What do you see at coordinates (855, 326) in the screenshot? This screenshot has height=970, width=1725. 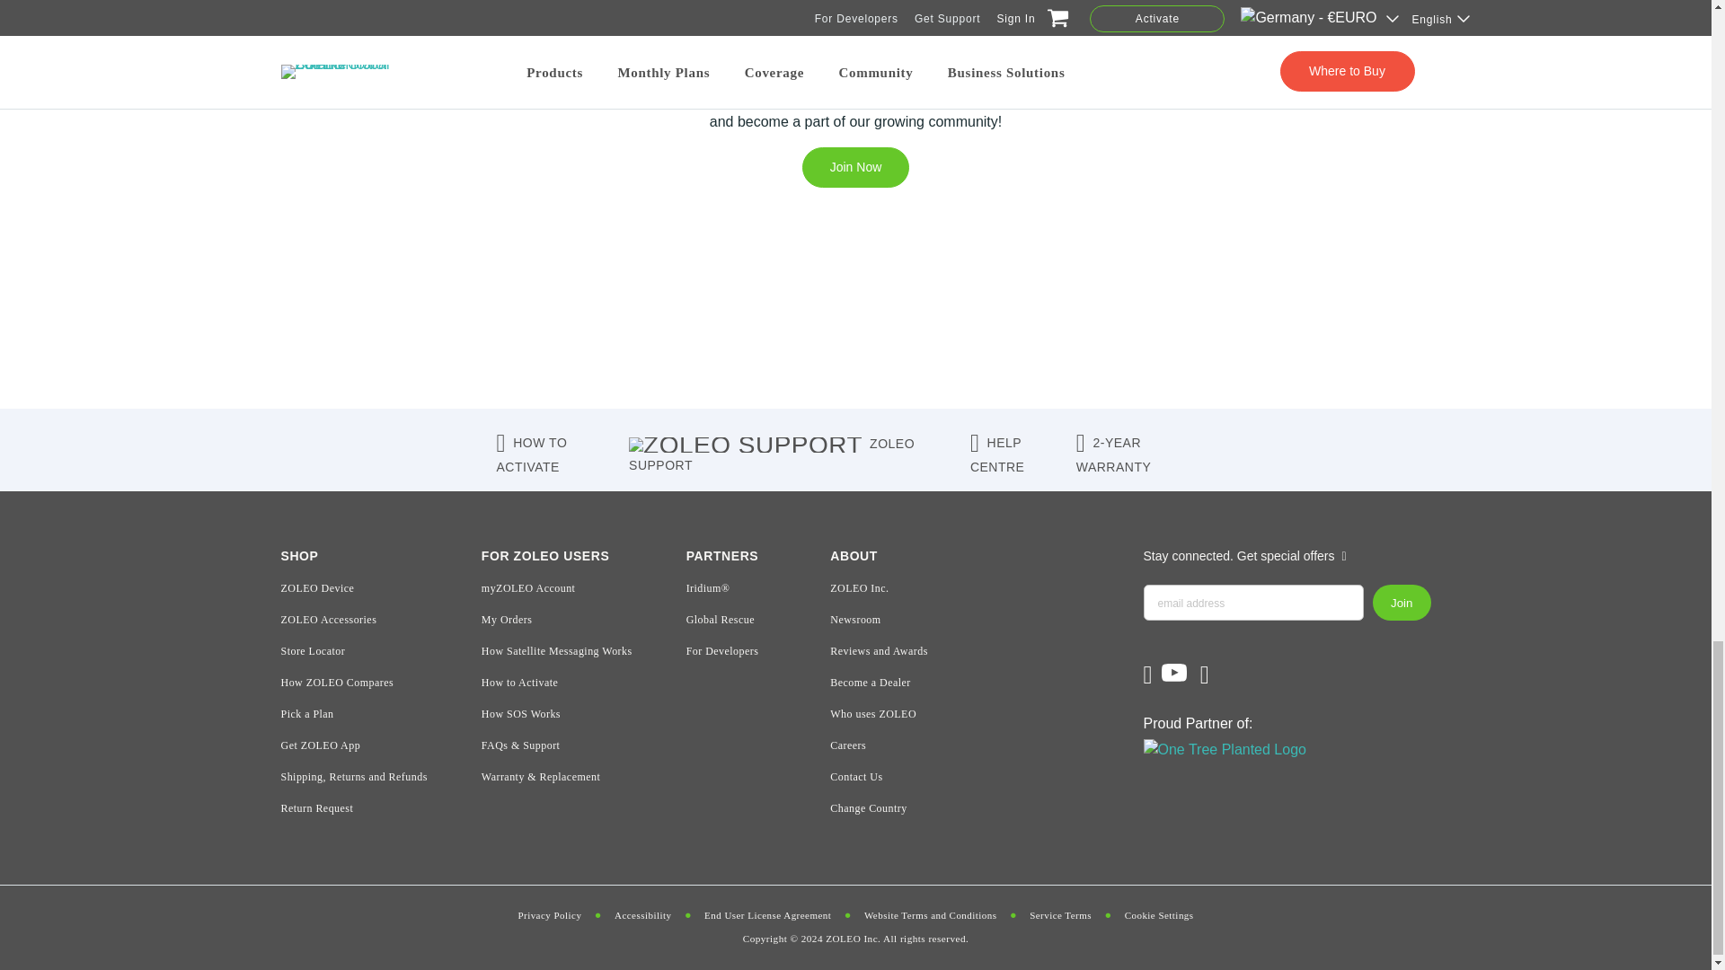 I see `BC- Dealer Inquiry ` at bounding box center [855, 326].